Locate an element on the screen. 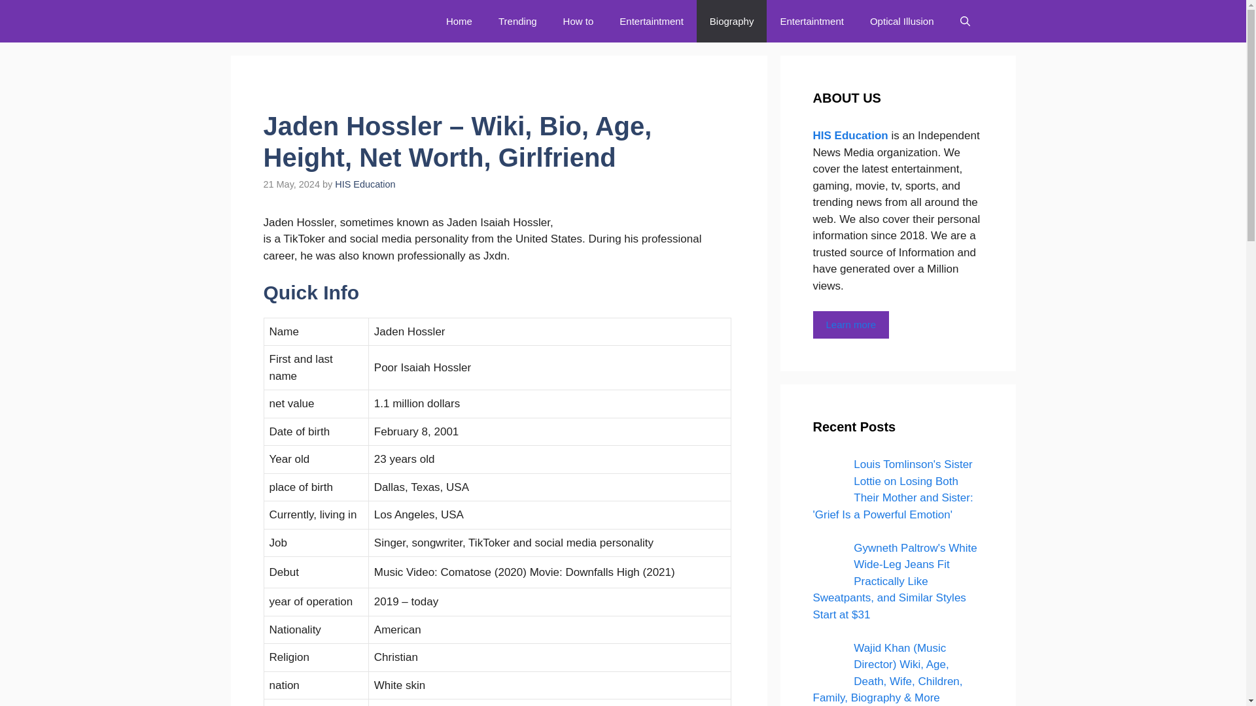 The width and height of the screenshot is (1256, 706). HIS Education is located at coordinates (365, 184).